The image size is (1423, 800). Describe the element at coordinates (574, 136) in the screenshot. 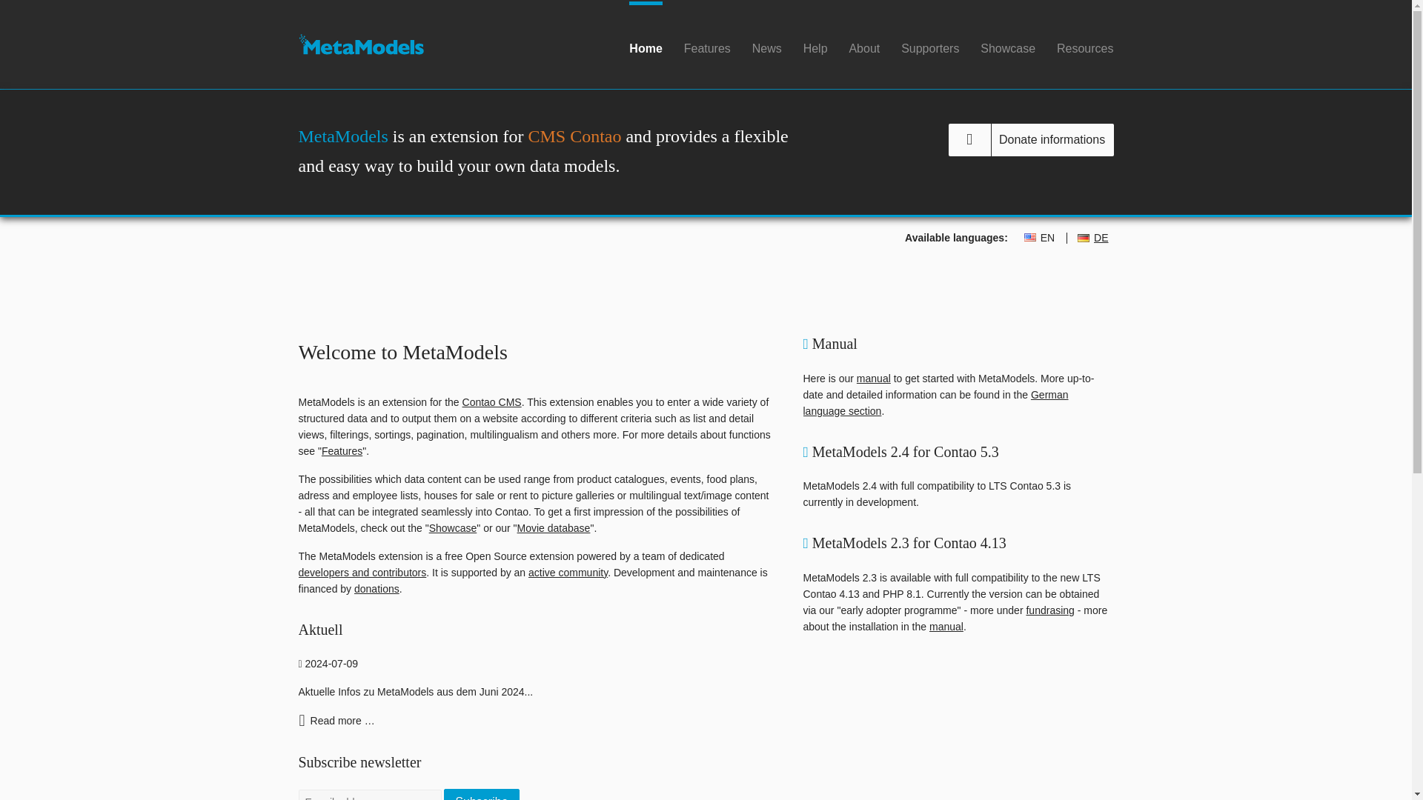

I see `CMS Contao` at that location.